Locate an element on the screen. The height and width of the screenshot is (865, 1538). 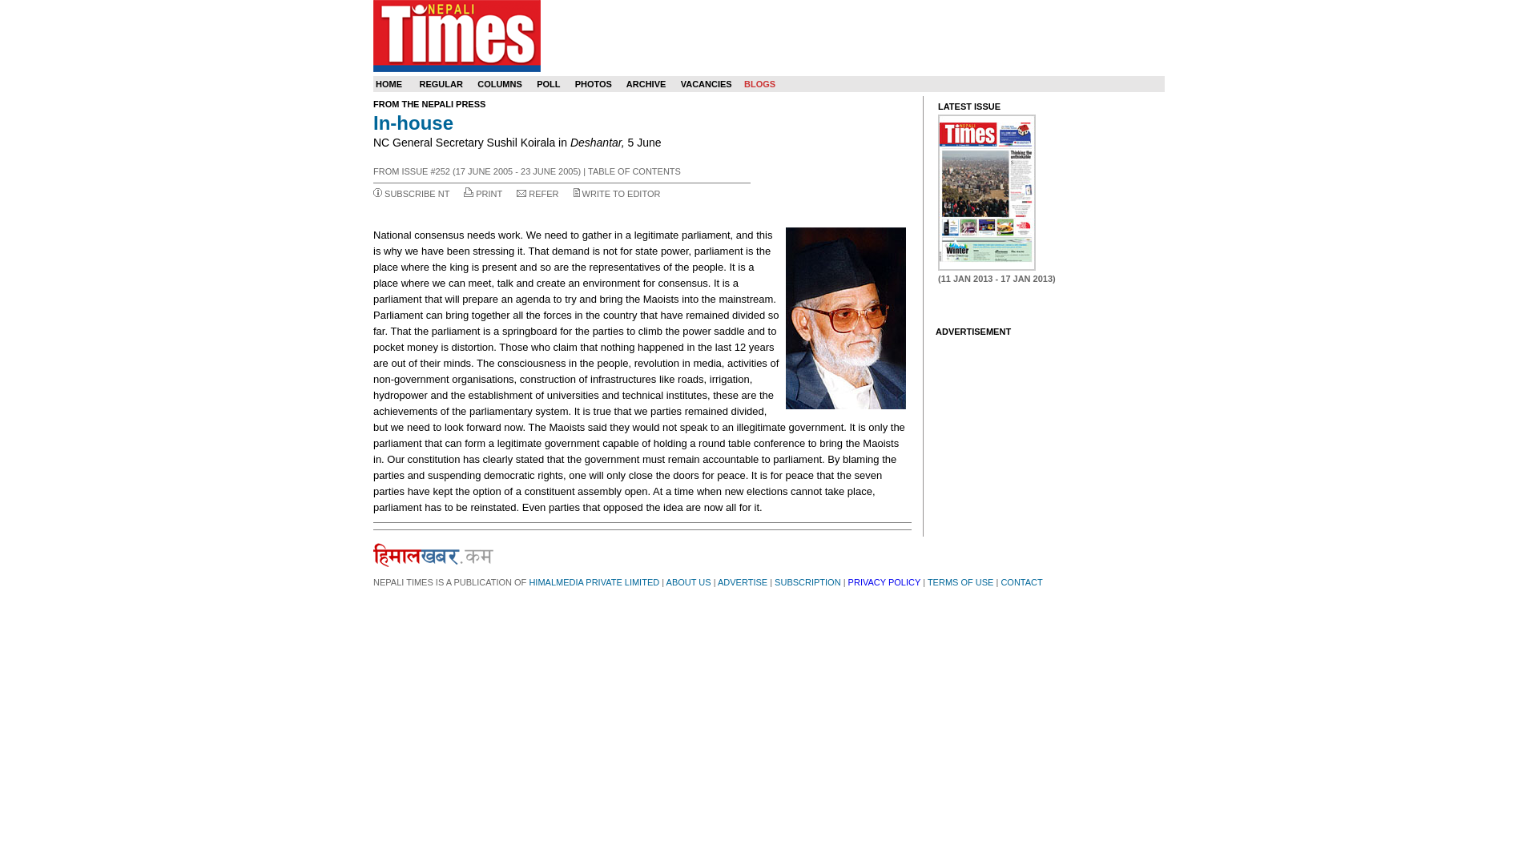
PRINT is located at coordinates (489, 194).